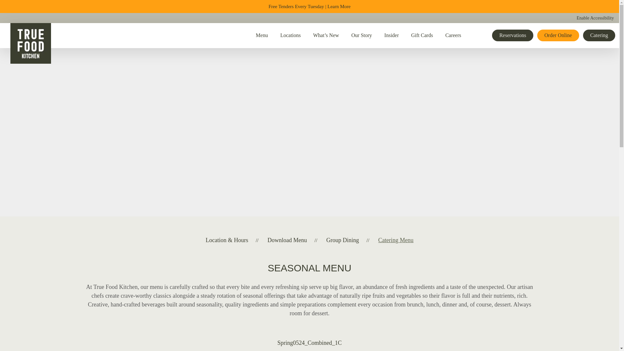 This screenshot has width=624, height=351. Describe the element at coordinates (595, 18) in the screenshot. I see `Enable Accessibility` at that location.